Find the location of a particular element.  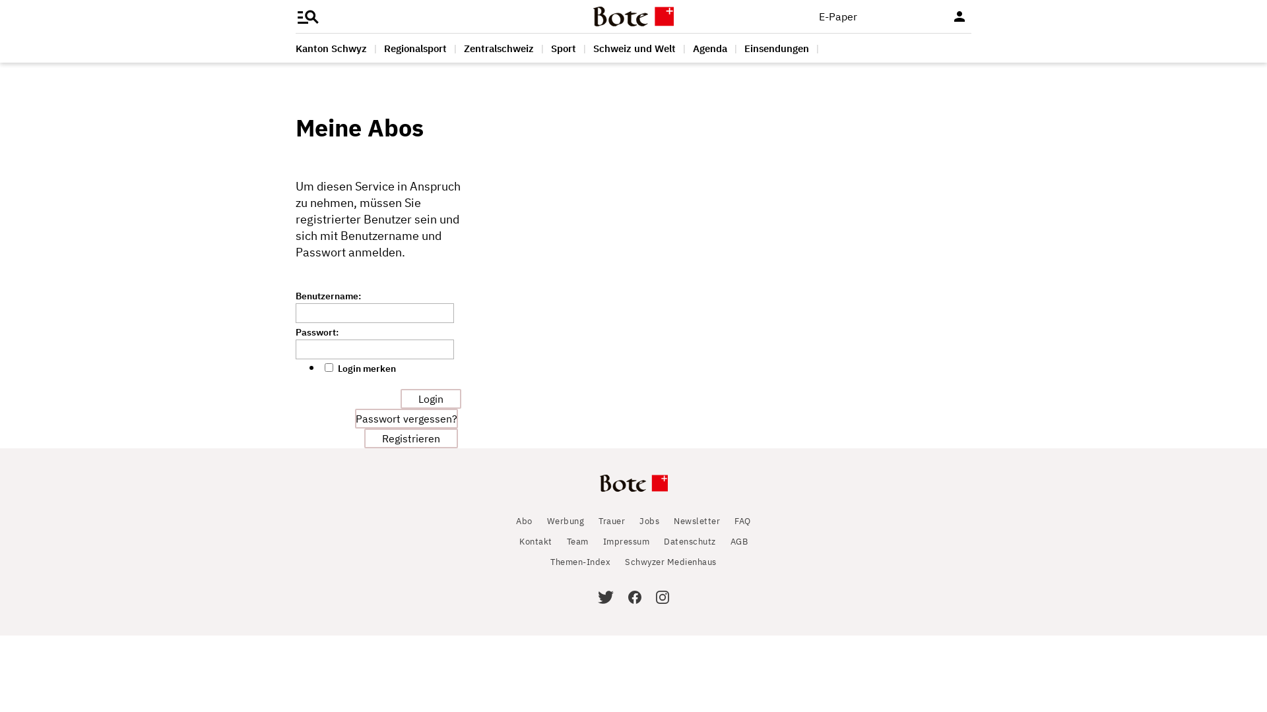

Passwort vergessen? is located at coordinates (406, 419).